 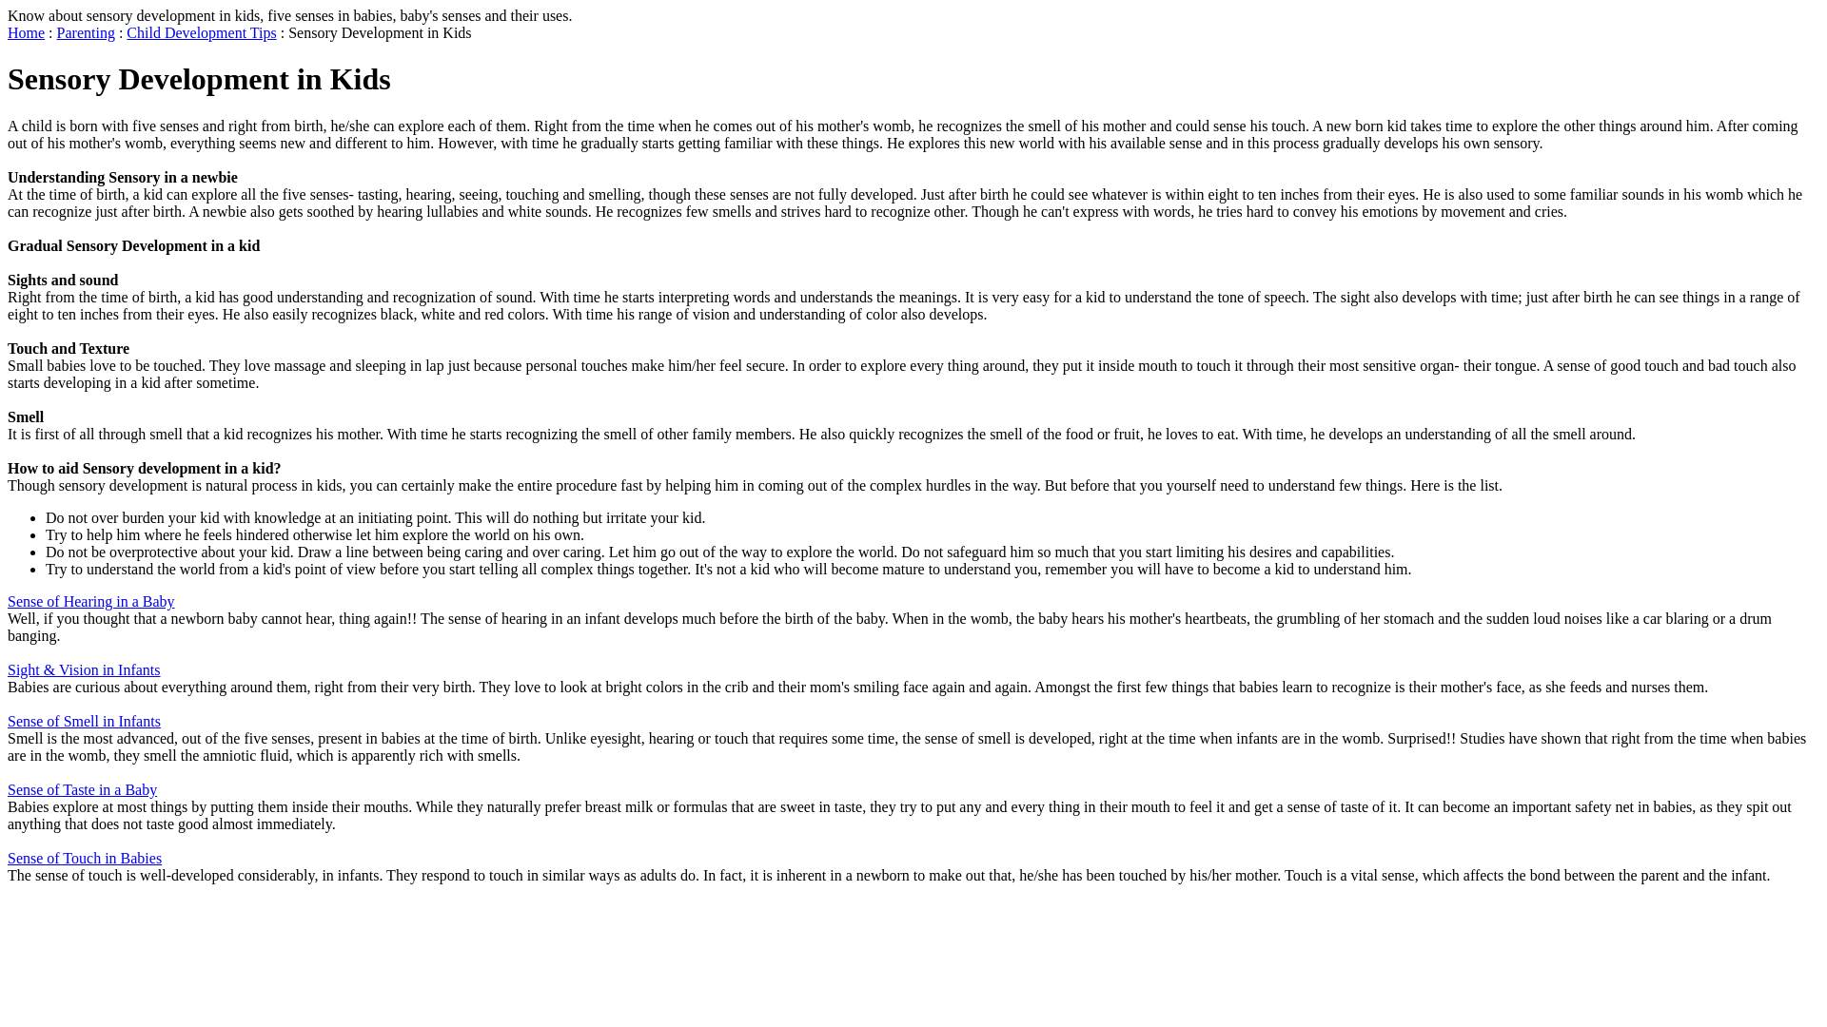 What do you see at coordinates (84, 858) in the screenshot?
I see `Sense of Touch in Babies` at bounding box center [84, 858].